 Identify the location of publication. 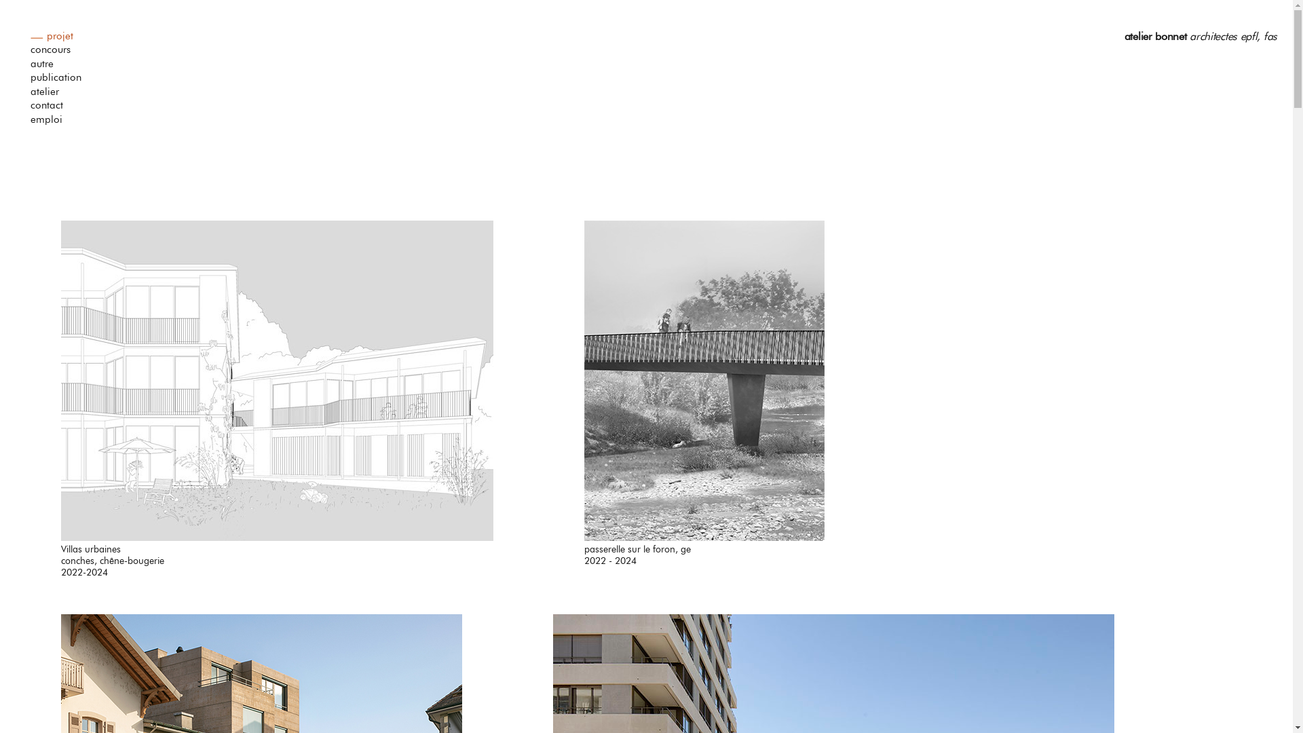
(64, 79).